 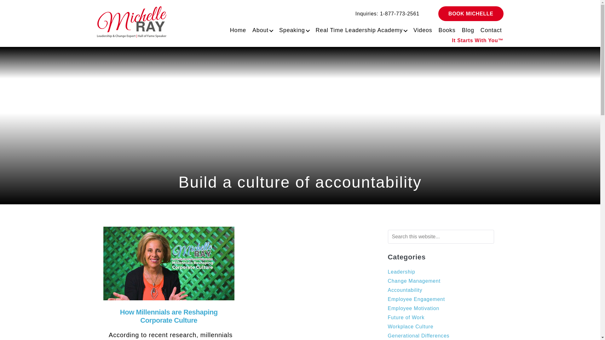 I want to click on BOOK MICHELLE, so click(x=471, y=14).